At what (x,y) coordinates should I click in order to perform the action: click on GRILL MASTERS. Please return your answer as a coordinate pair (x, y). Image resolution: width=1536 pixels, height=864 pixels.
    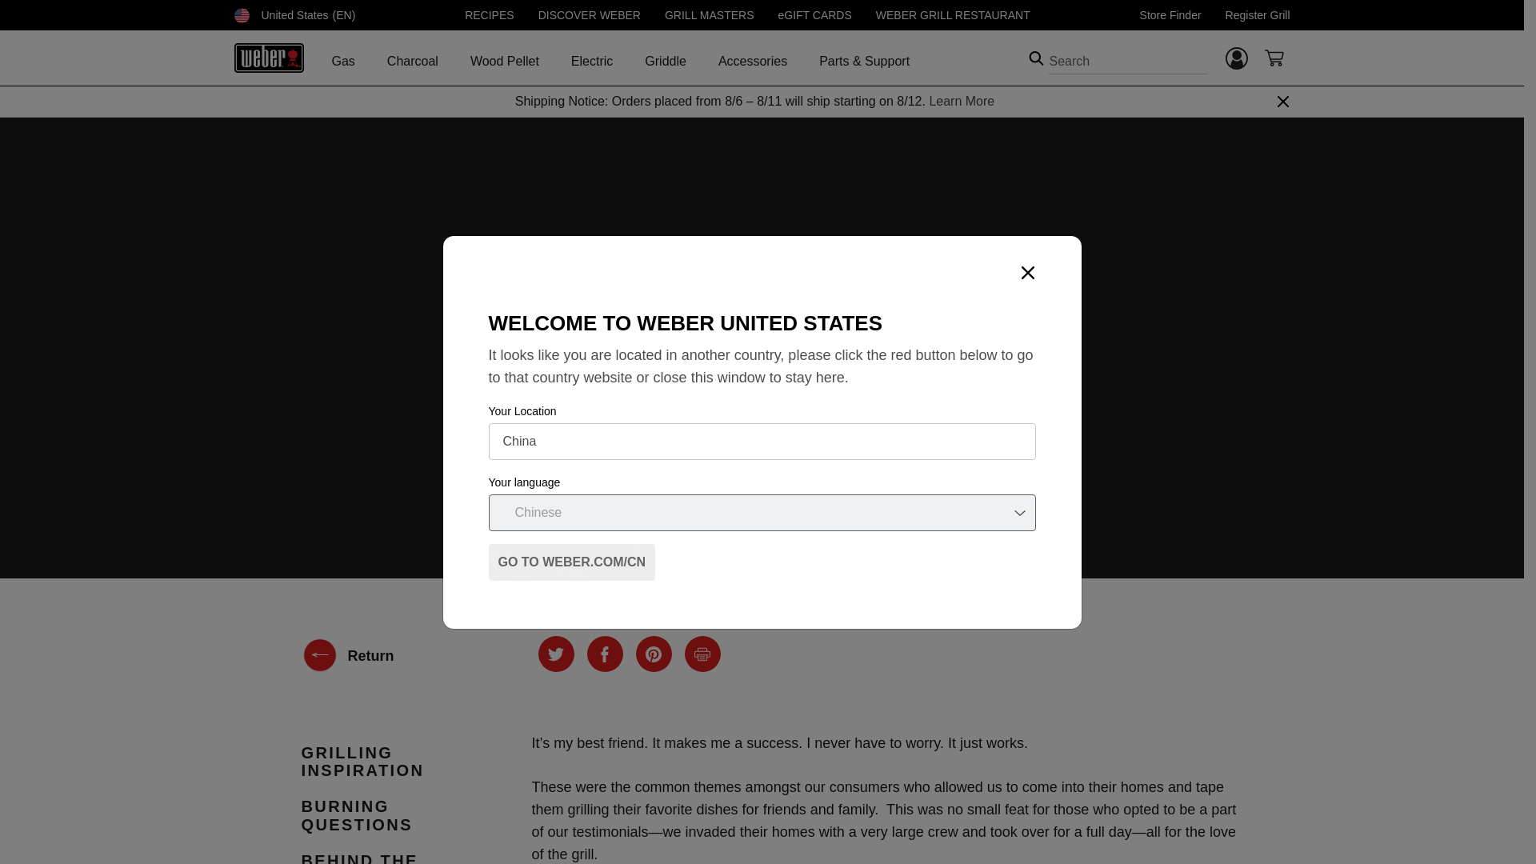
    Looking at the image, I should click on (709, 14).